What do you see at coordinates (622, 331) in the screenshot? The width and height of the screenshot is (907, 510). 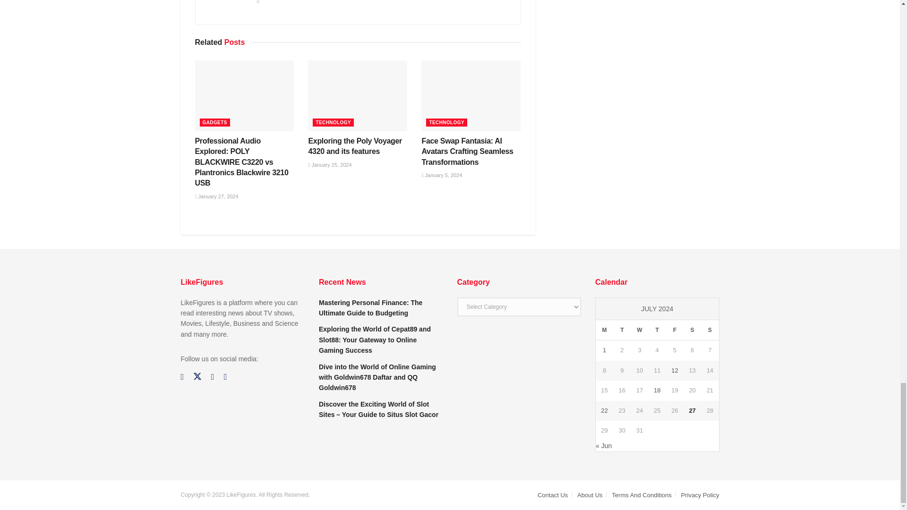 I see `Tuesday` at bounding box center [622, 331].